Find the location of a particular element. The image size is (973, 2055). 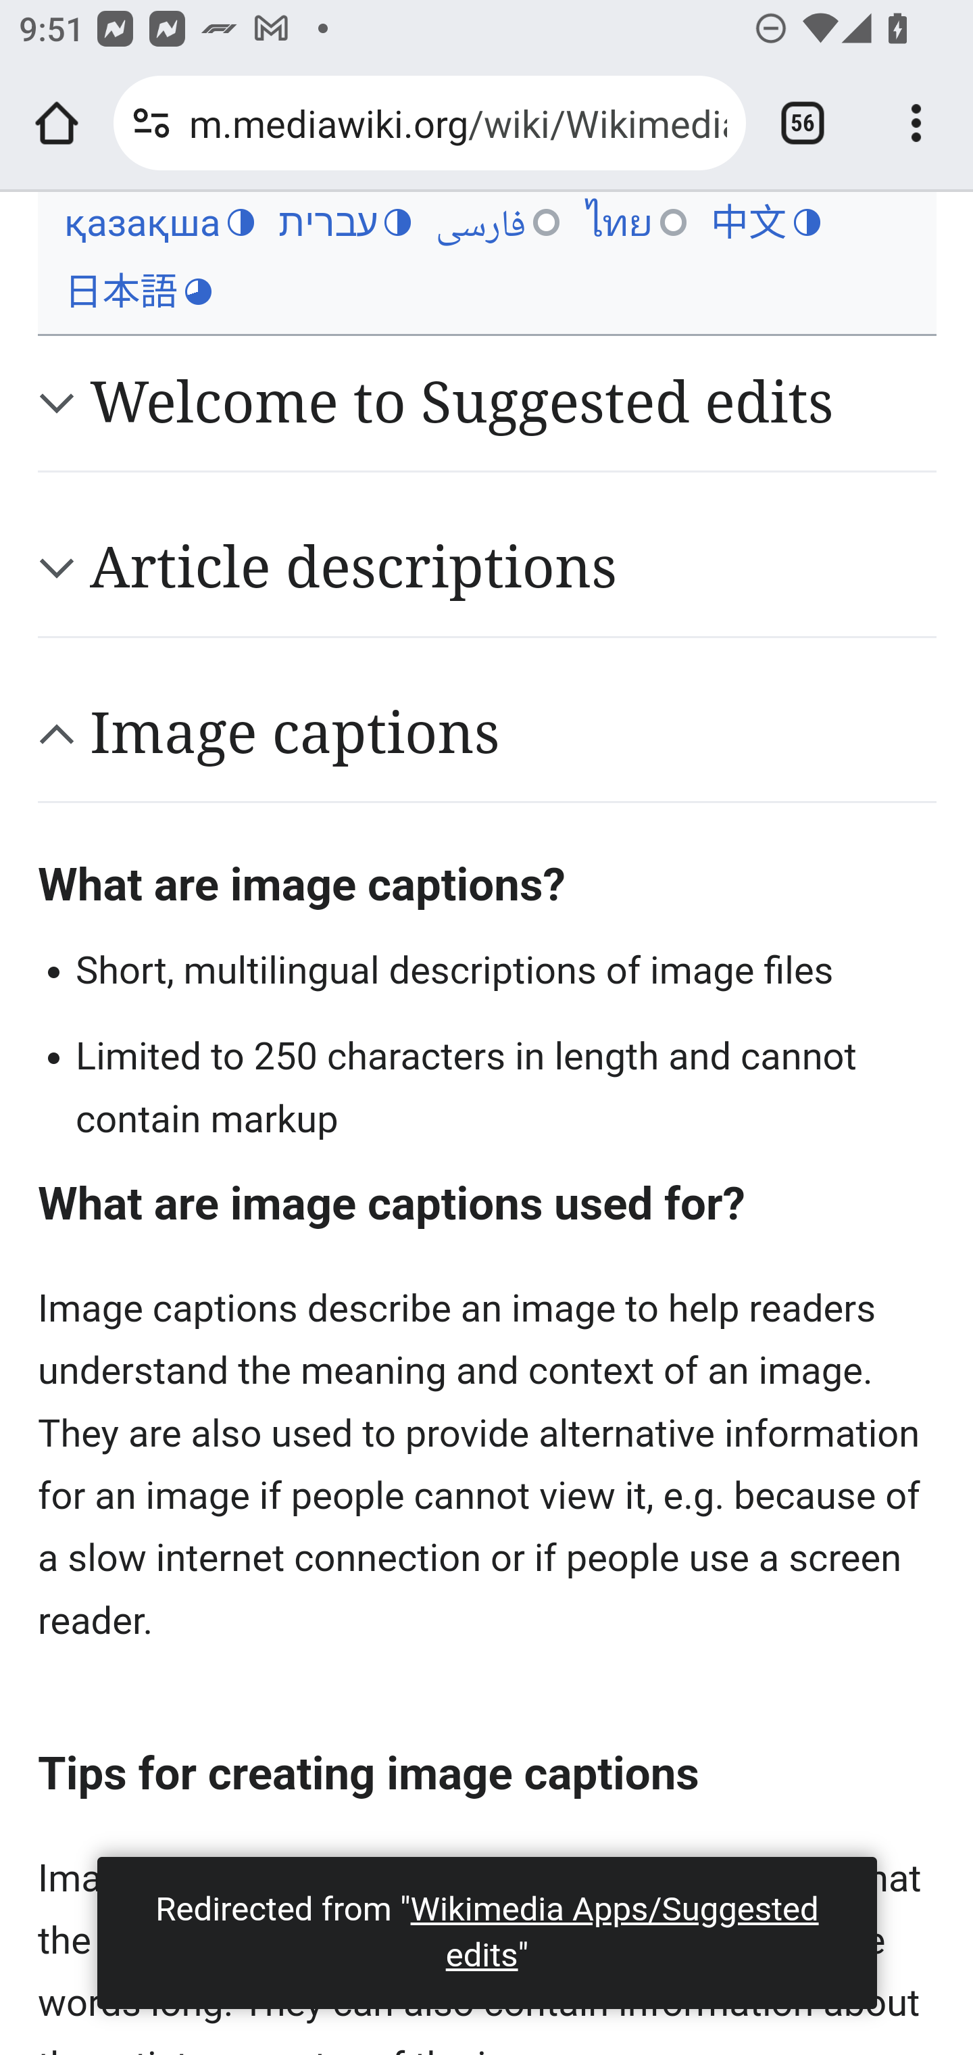

ไทย is located at coordinates (635, 223).